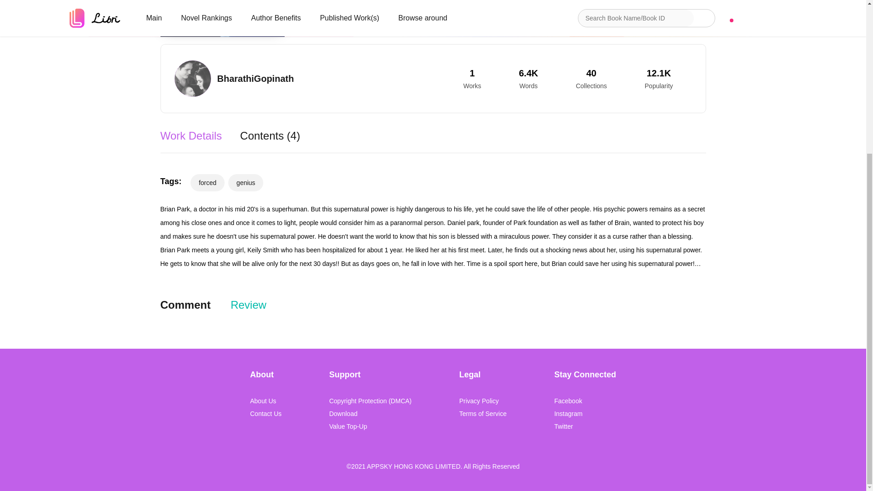  What do you see at coordinates (370, 426) in the screenshot?
I see `Value Top-Up` at bounding box center [370, 426].